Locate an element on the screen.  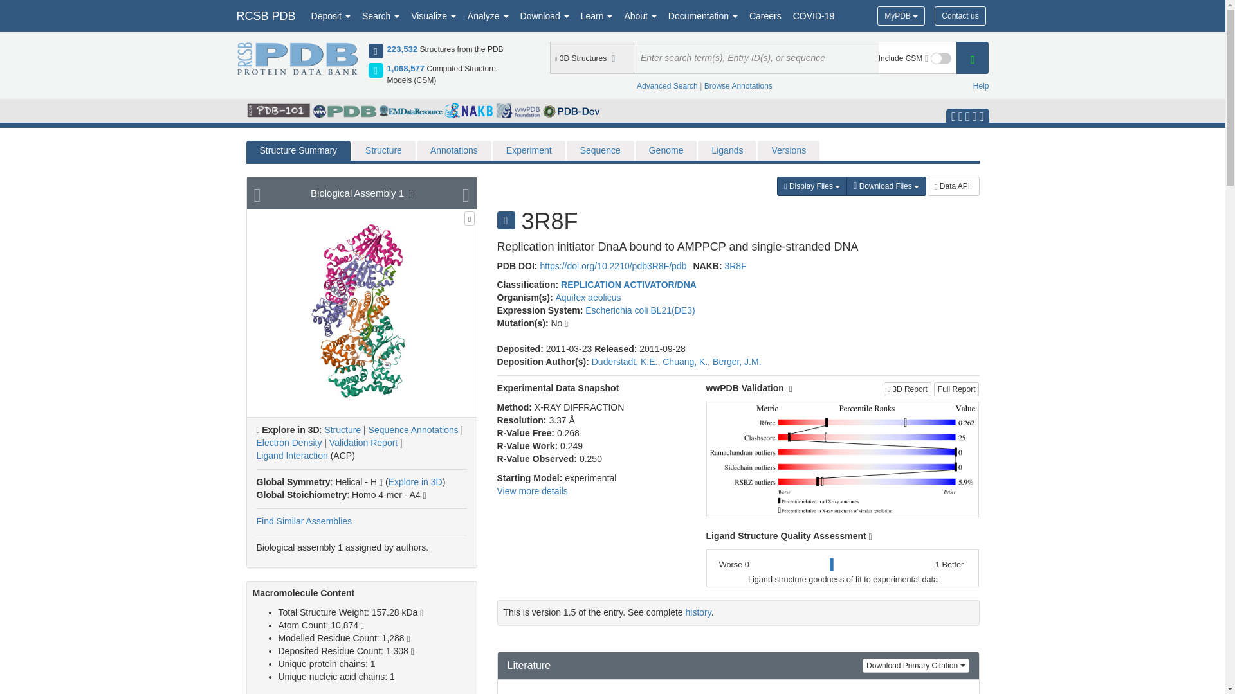
MyPDB is located at coordinates (901, 15).